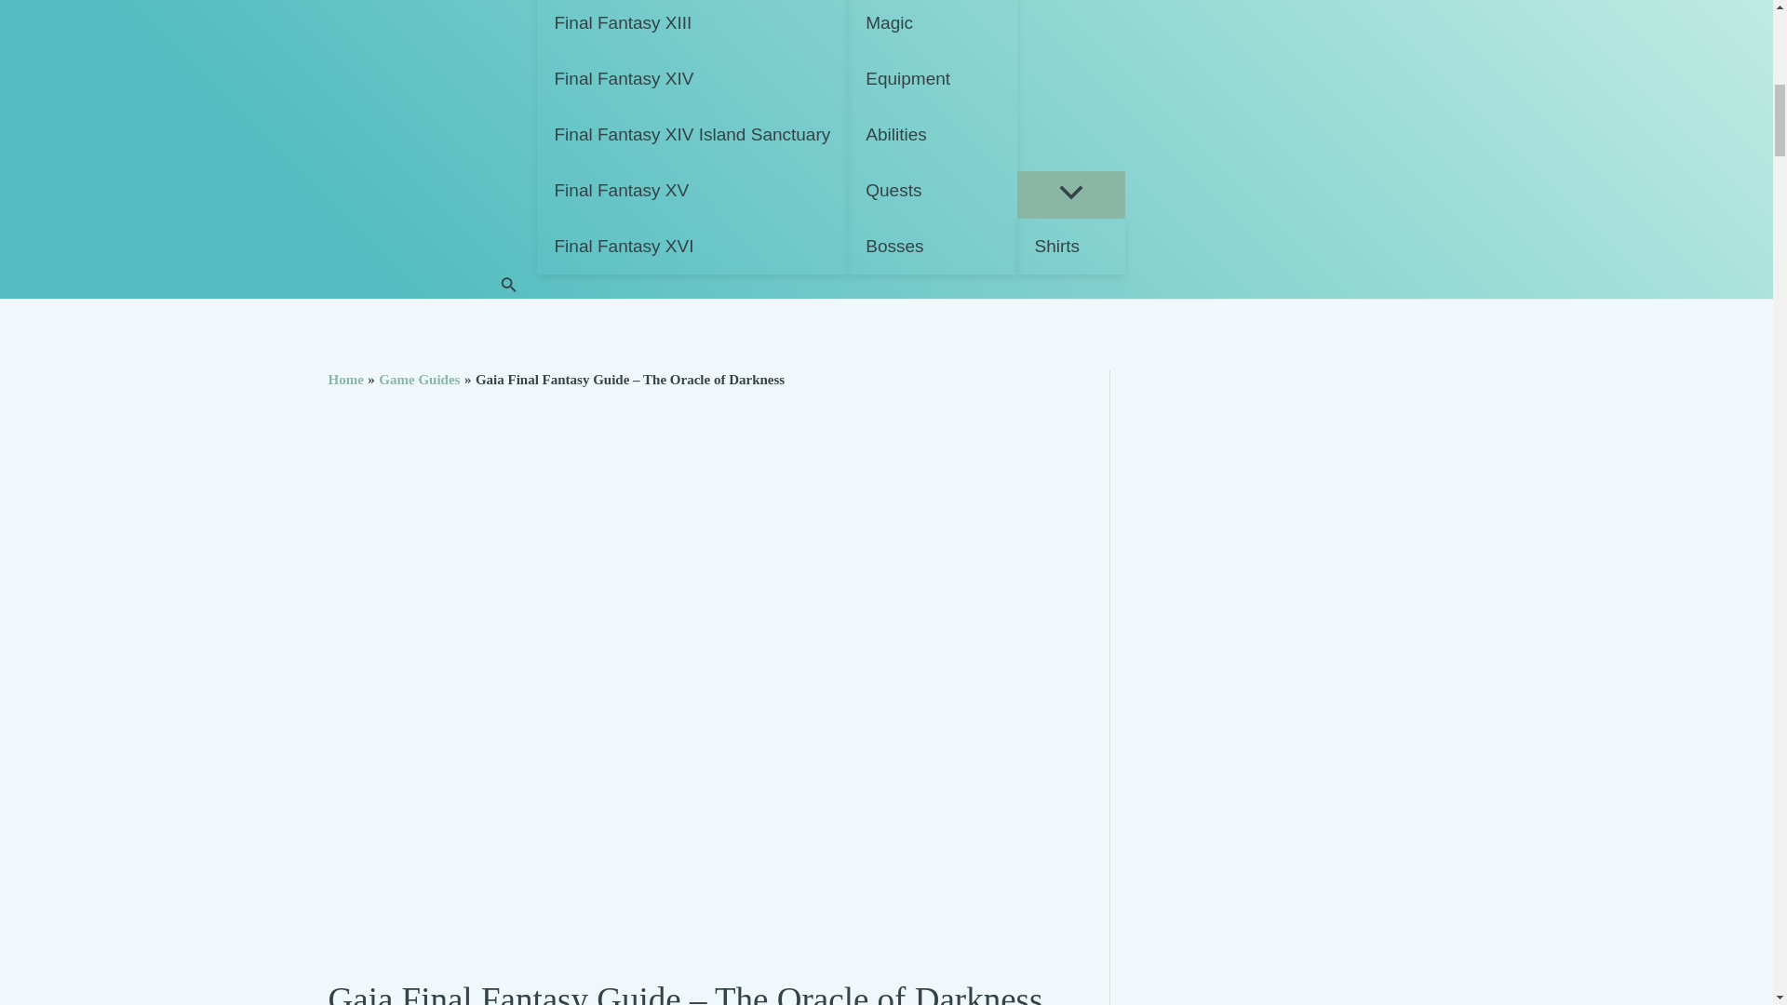 The width and height of the screenshot is (1787, 1005). What do you see at coordinates (1249, 137) in the screenshot?
I see `About` at bounding box center [1249, 137].